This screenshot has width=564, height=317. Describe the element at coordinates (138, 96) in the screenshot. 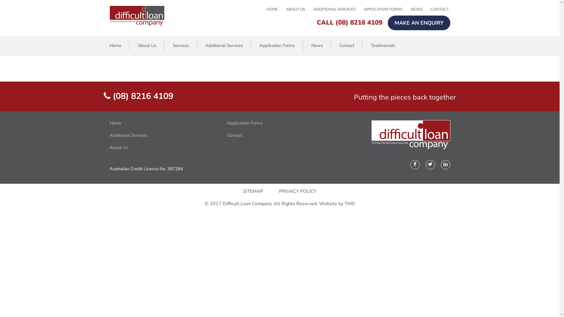

I see `(08) 8216 4109` at that location.